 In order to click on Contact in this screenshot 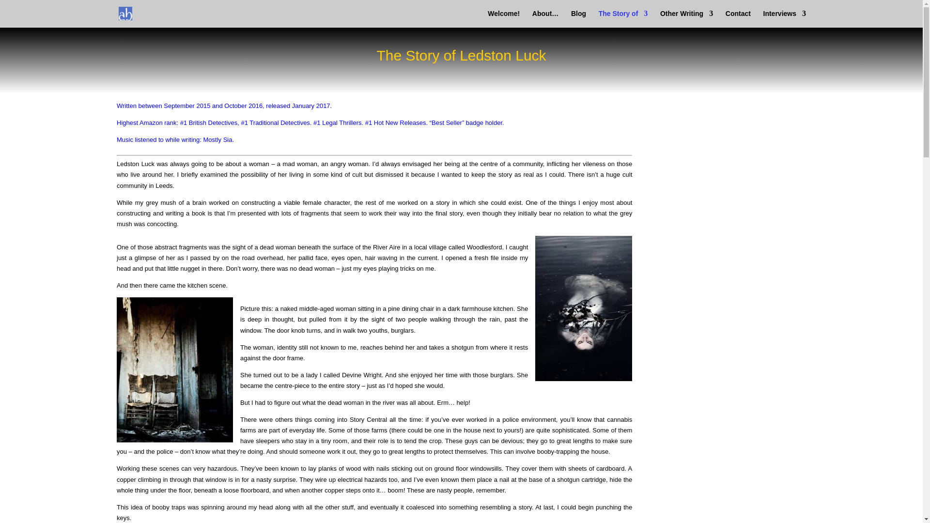, I will do `click(738, 18)`.